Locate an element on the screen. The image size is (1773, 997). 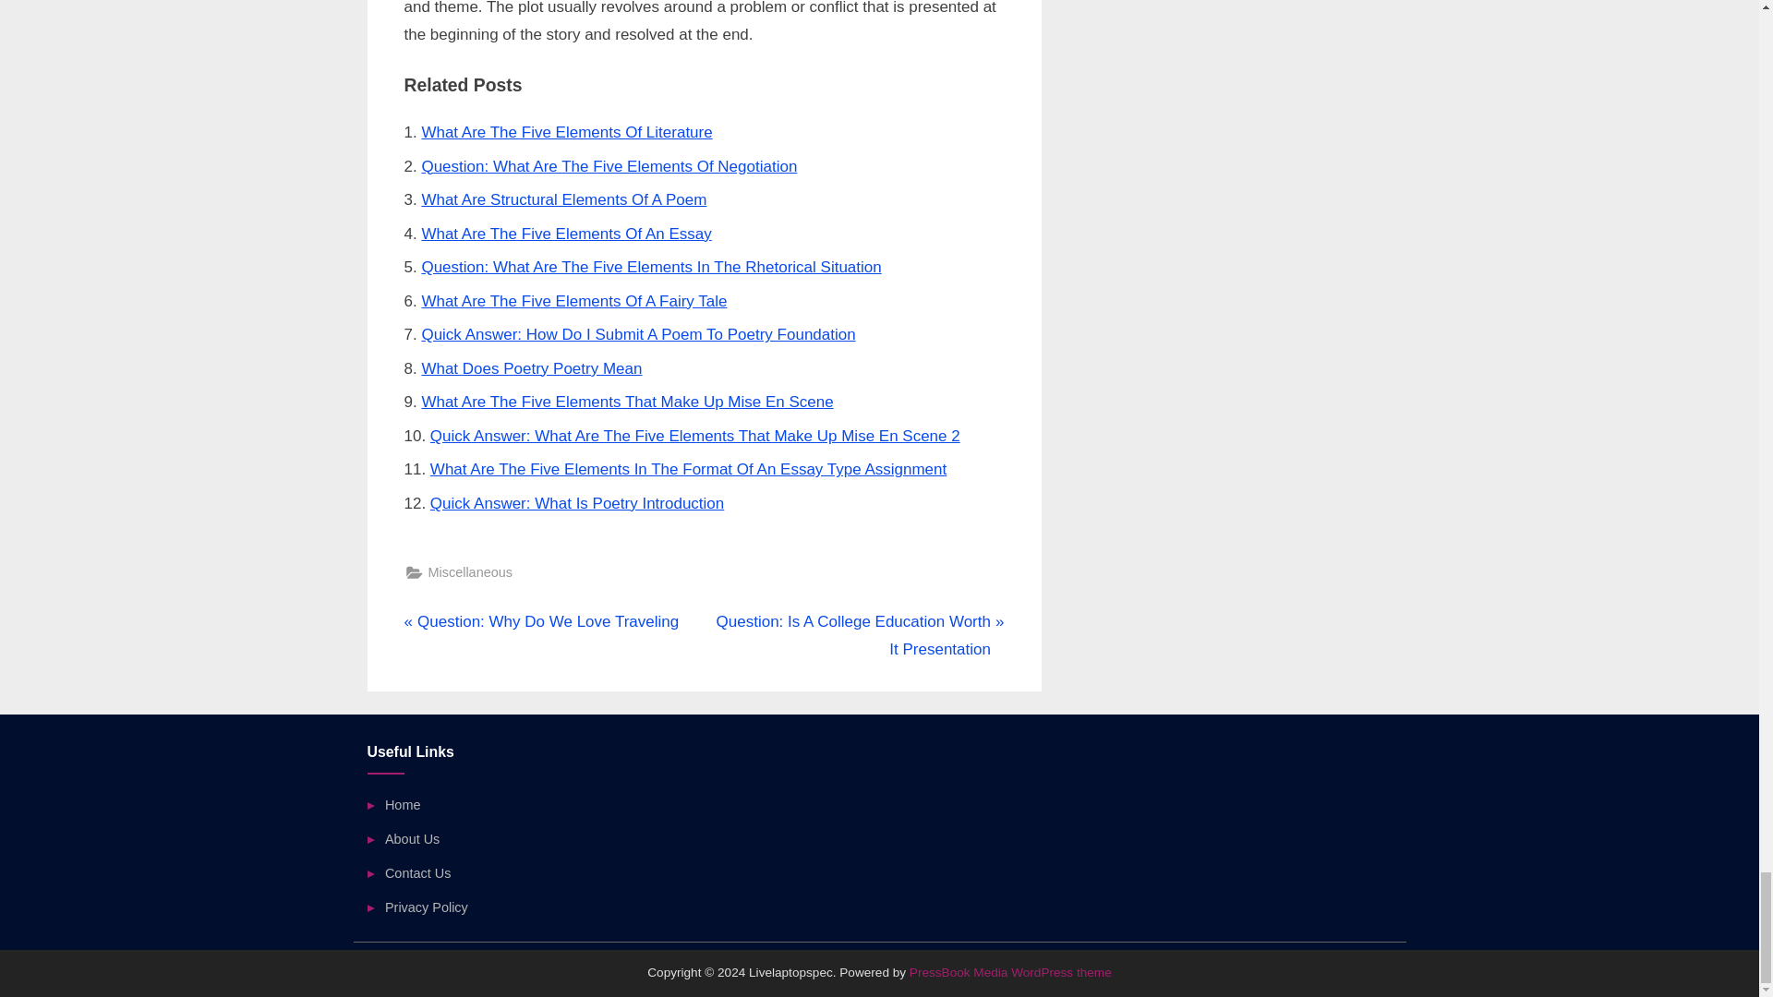
What Does Poetry Poetry Mean is located at coordinates (532, 368).